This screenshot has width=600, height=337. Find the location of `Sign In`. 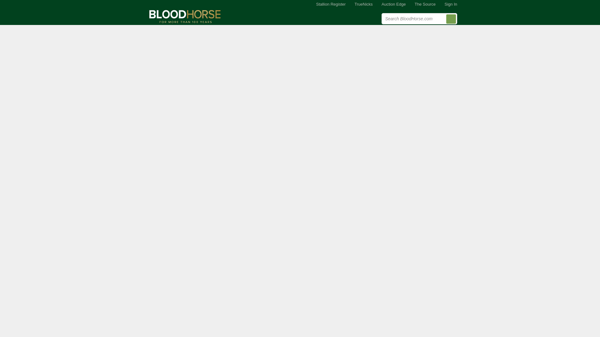

Sign In is located at coordinates (451, 4).